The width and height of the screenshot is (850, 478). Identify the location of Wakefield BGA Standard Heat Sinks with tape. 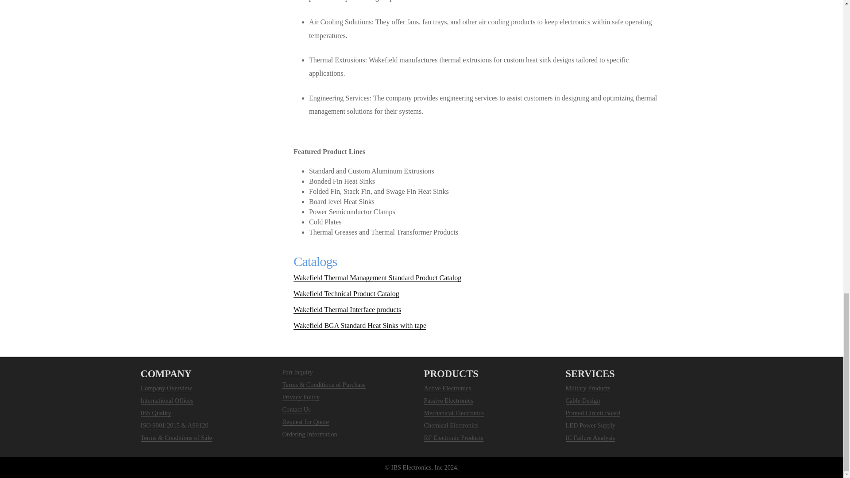
(359, 326).